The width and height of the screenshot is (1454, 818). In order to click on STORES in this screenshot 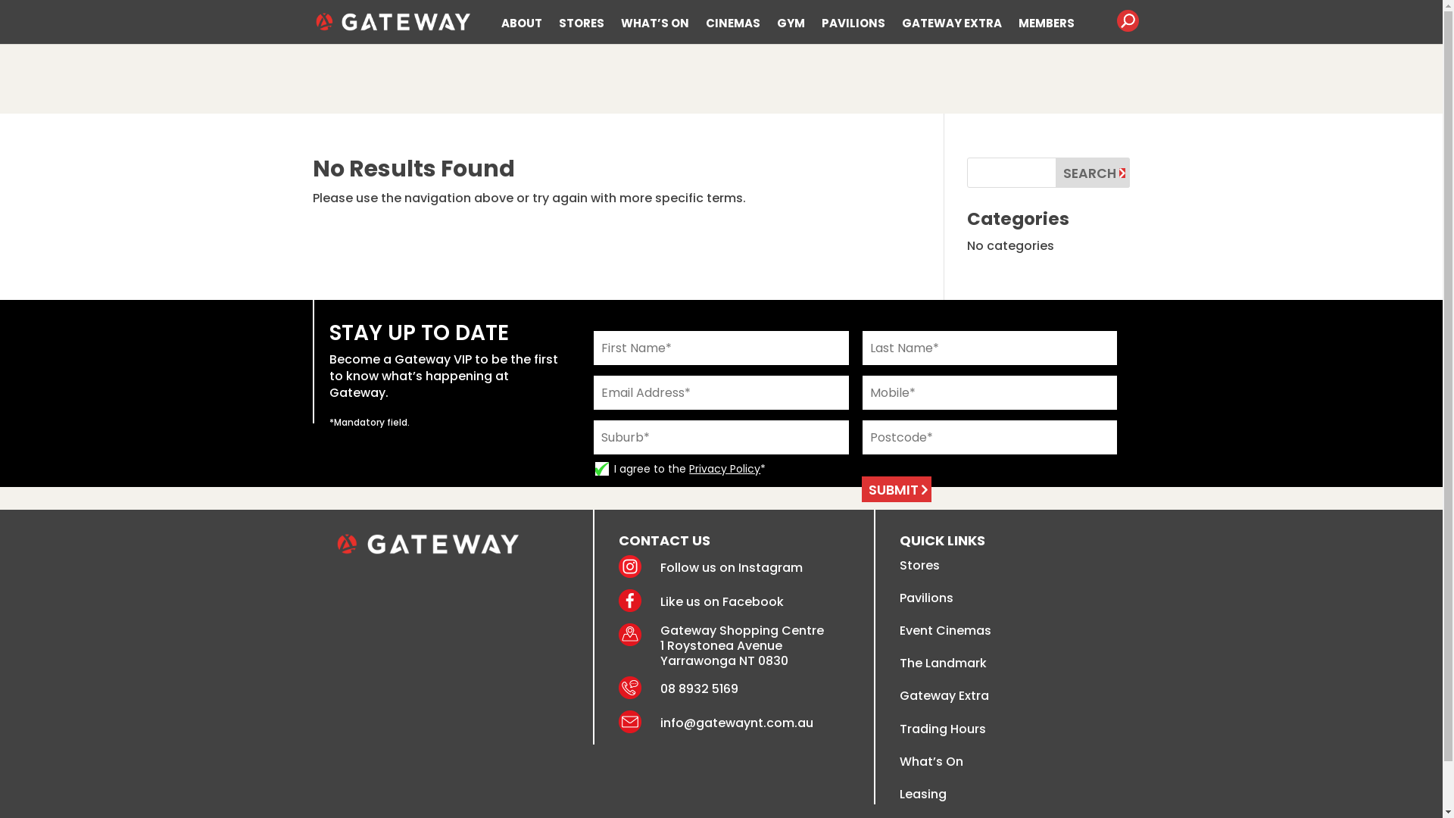, I will do `click(582, 24)`.